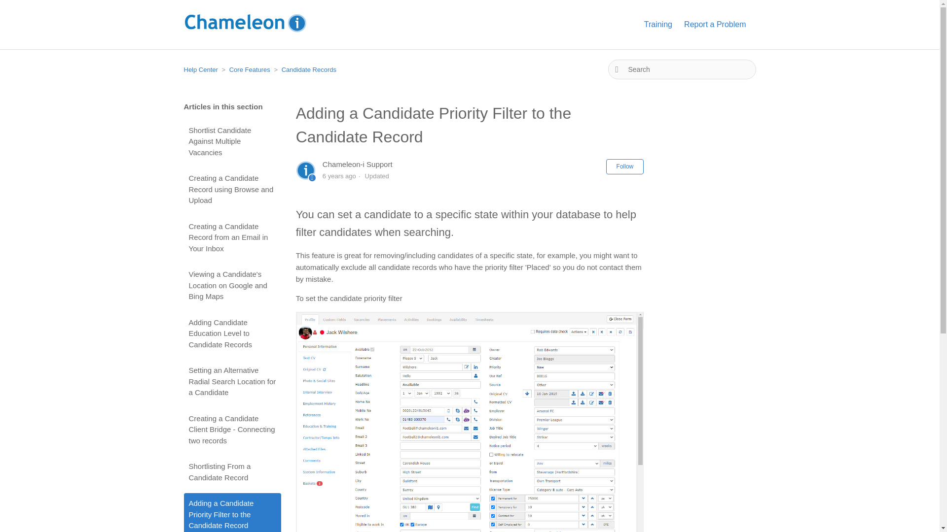  Describe the element at coordinates (232, 142) in the screenshot. I see `Shortlist Candidate Against Multiple Vacancies` at that location.